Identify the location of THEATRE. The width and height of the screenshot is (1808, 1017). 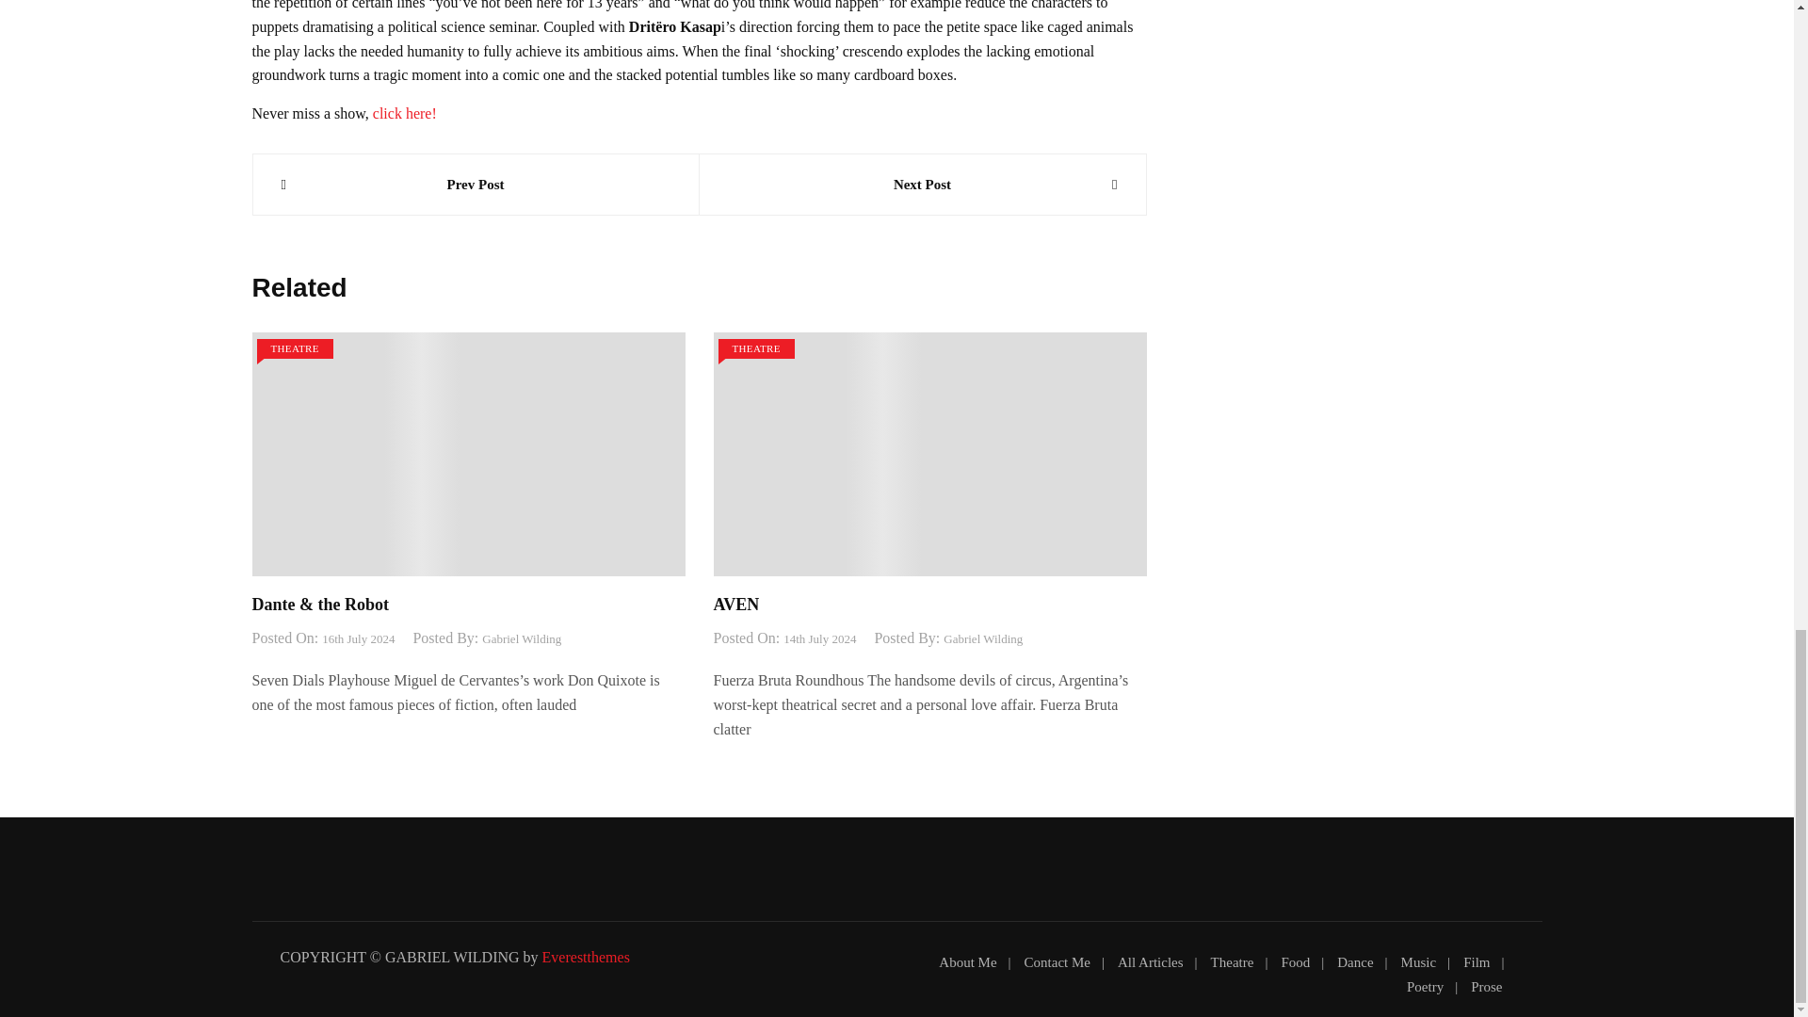
(755, 348).